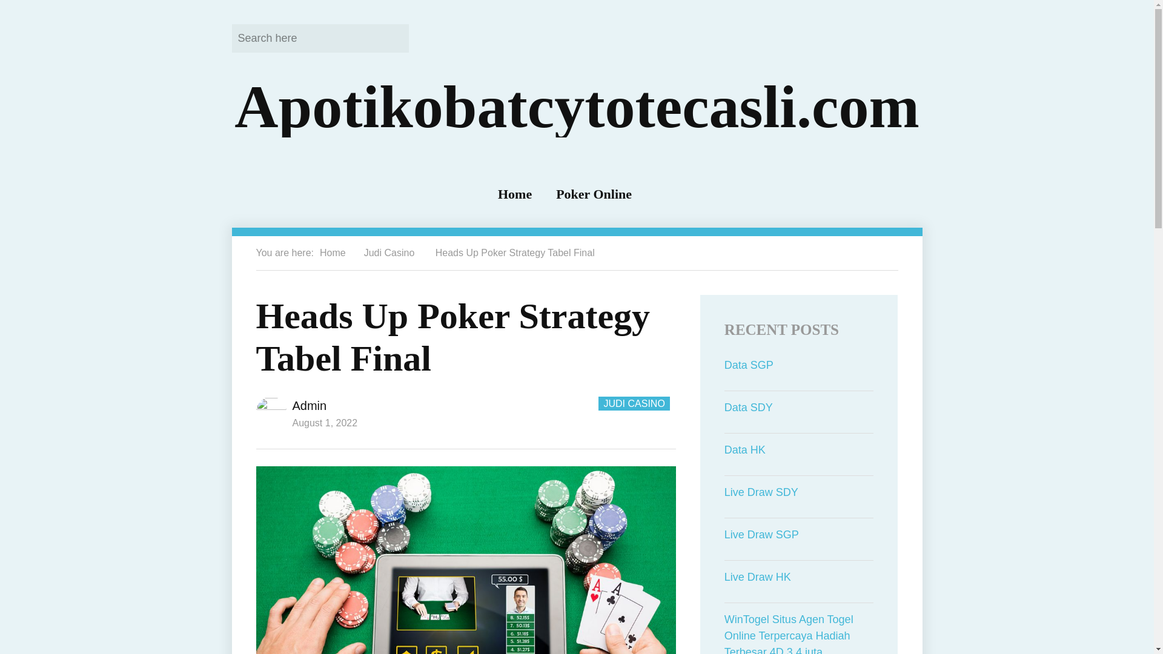  I want to click on Data HK, so click(800, 451).